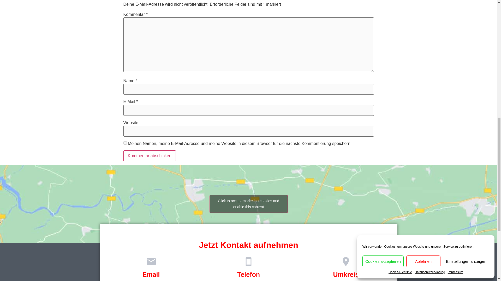  What do you see at coordinates (149, 156) in the screenshot?
I see `Kommentar abschicken` at bounding box center [149, 156].